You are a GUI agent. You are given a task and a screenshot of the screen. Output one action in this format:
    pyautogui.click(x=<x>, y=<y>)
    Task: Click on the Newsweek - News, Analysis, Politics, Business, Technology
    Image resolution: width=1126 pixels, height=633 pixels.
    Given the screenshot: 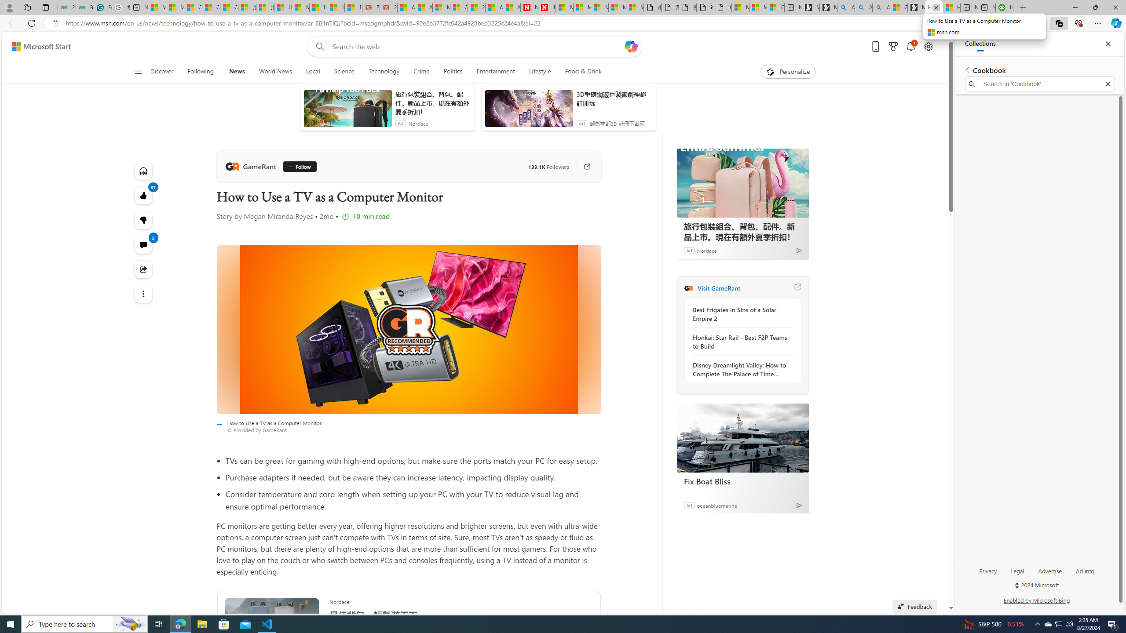 What is the action you would take?
    pyautogui.click(x=529, y=7)
    